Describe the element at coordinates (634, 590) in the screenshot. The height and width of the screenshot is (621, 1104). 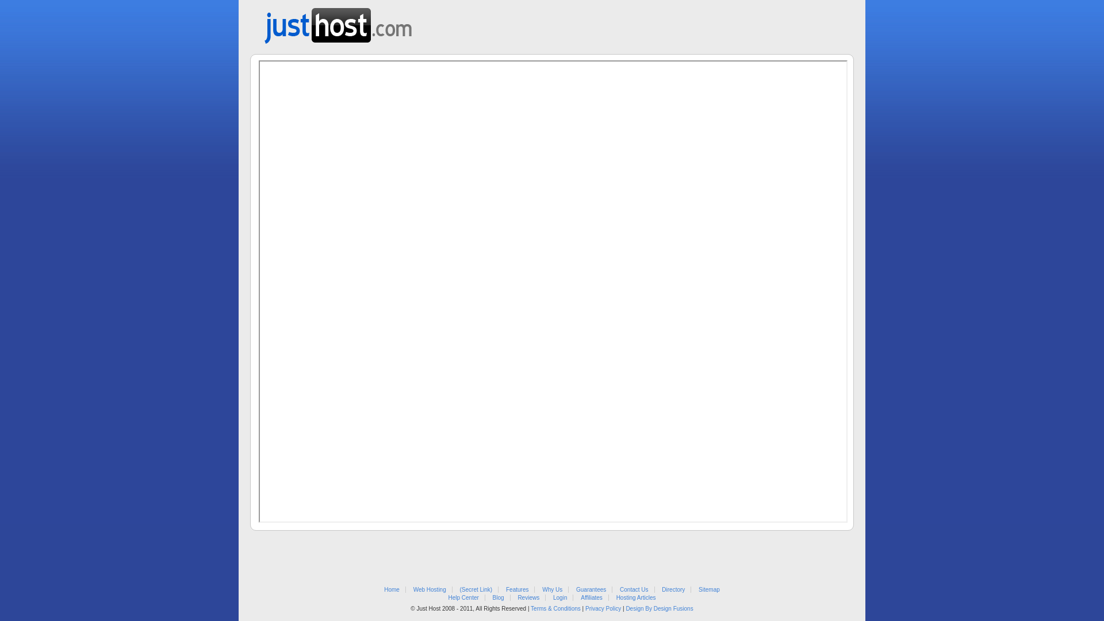
I see `Contact Us` at that location.